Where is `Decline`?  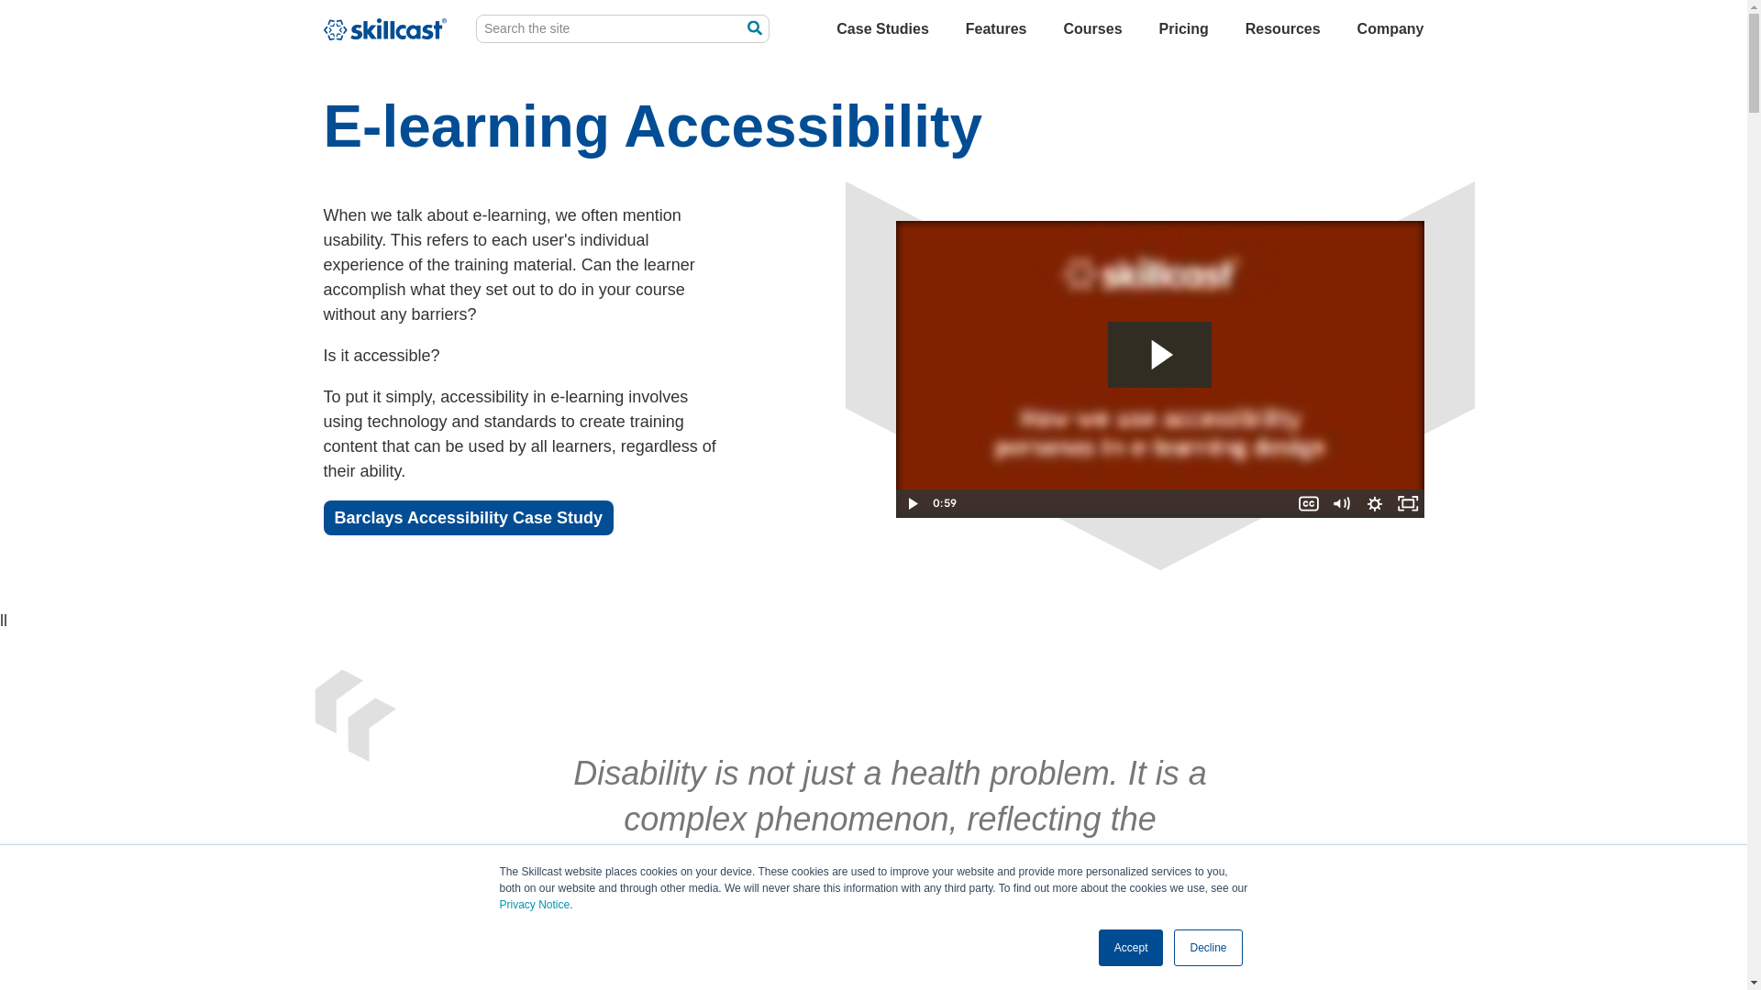
Decline is located at coordinates (1207, 948).